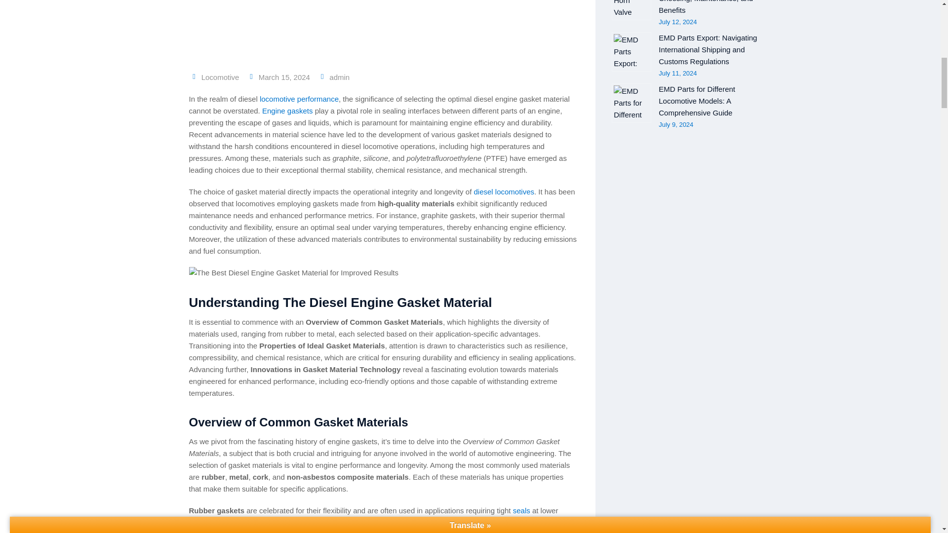  What do you see at coordinates (504, 191) in the screenshot?
I see `diesel locomotives` at bounding box center [504, 191].